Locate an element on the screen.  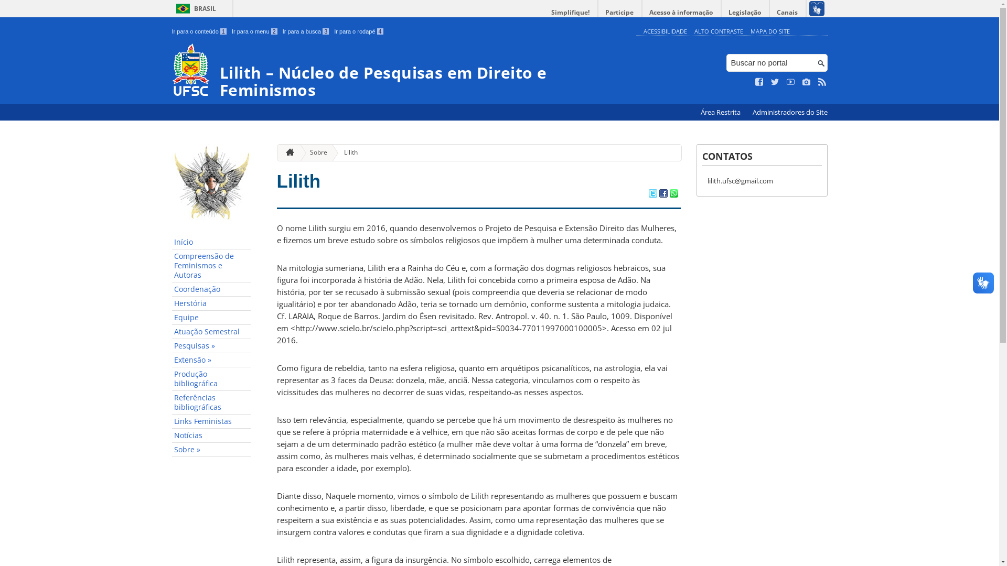
Links Feministas is located at coordinates (211, 421).